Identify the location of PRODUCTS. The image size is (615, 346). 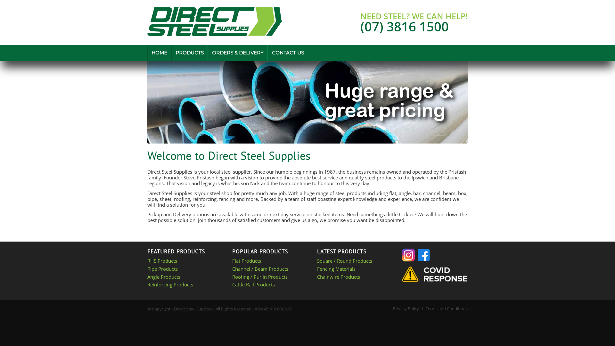
(190, 53).